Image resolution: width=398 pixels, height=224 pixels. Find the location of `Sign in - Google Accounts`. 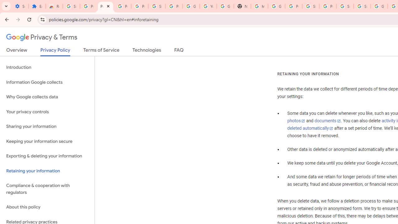

Sign in - Google Accounts is located at coordinates (310, 6).